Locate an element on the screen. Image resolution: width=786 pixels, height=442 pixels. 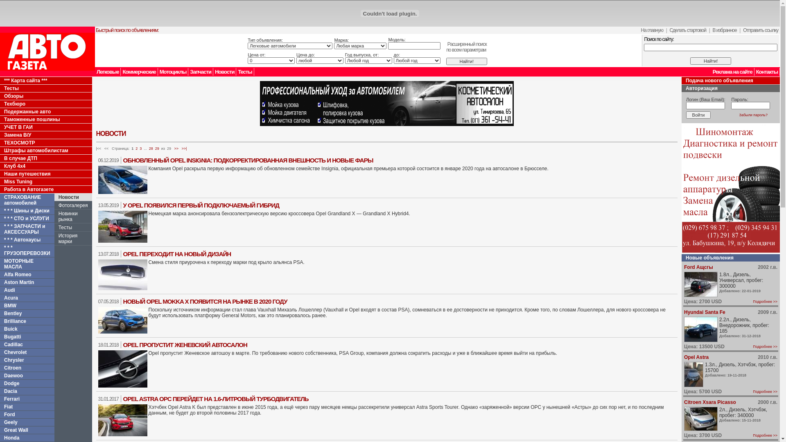
Audi is located at coordinates (10, 290).